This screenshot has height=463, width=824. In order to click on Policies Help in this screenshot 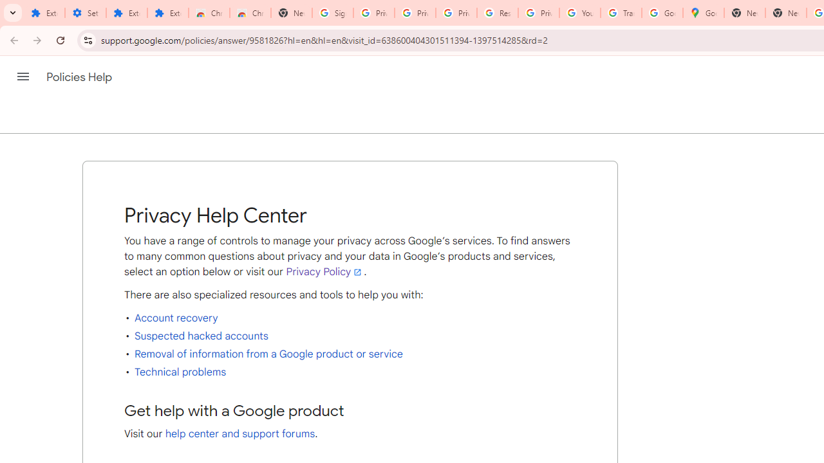, I will do `click(80, 77)`.